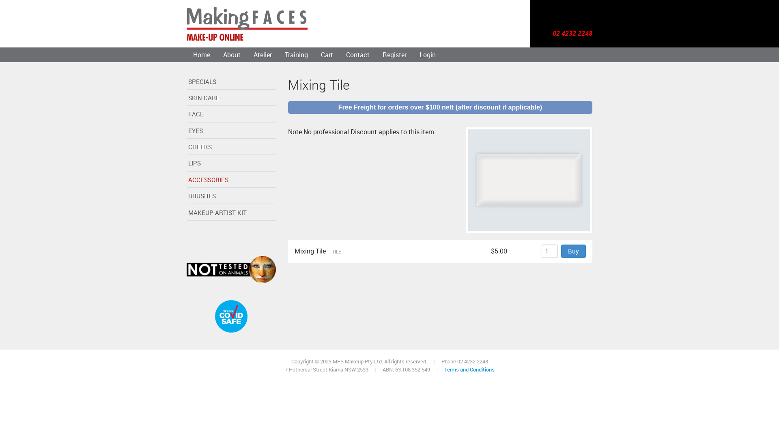 The image size is (779, 438). What do you see at coordinates (231, 148) in the screenshot?
I see `CHEEKS` at bounding box center [231, 148].